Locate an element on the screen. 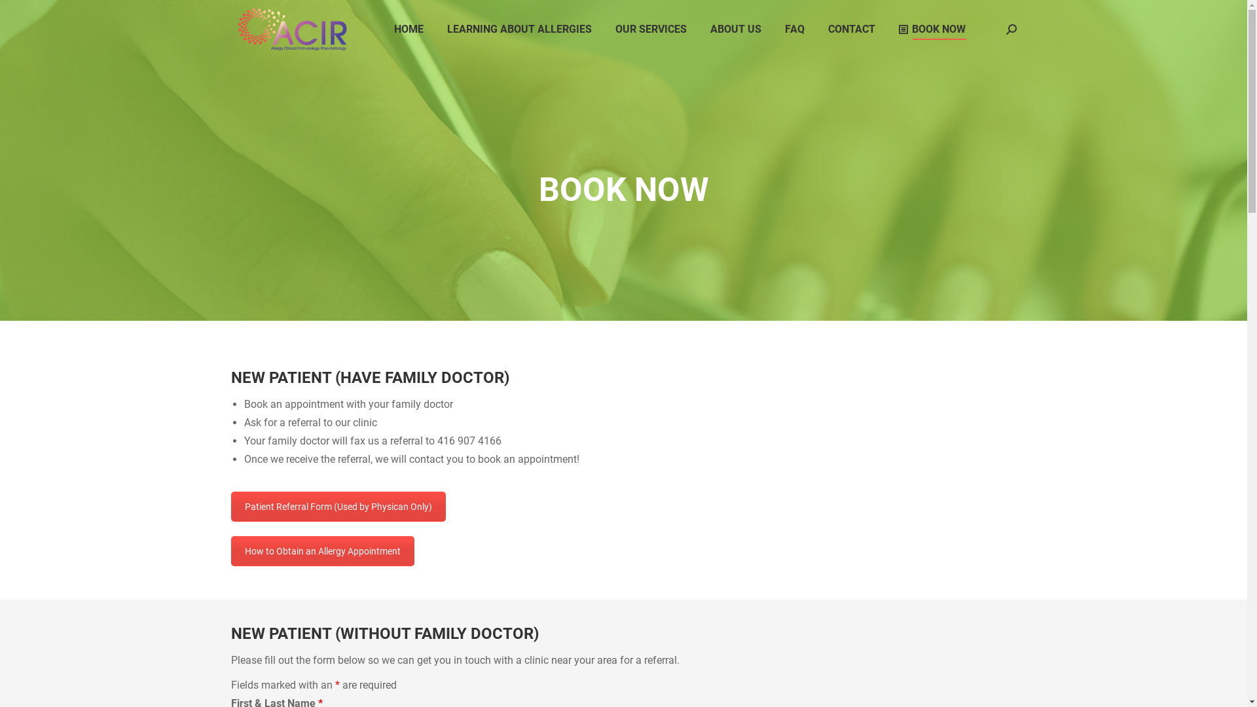  Patient Referral Form (Used by Physican Only) is located at coordinates (338, 507).